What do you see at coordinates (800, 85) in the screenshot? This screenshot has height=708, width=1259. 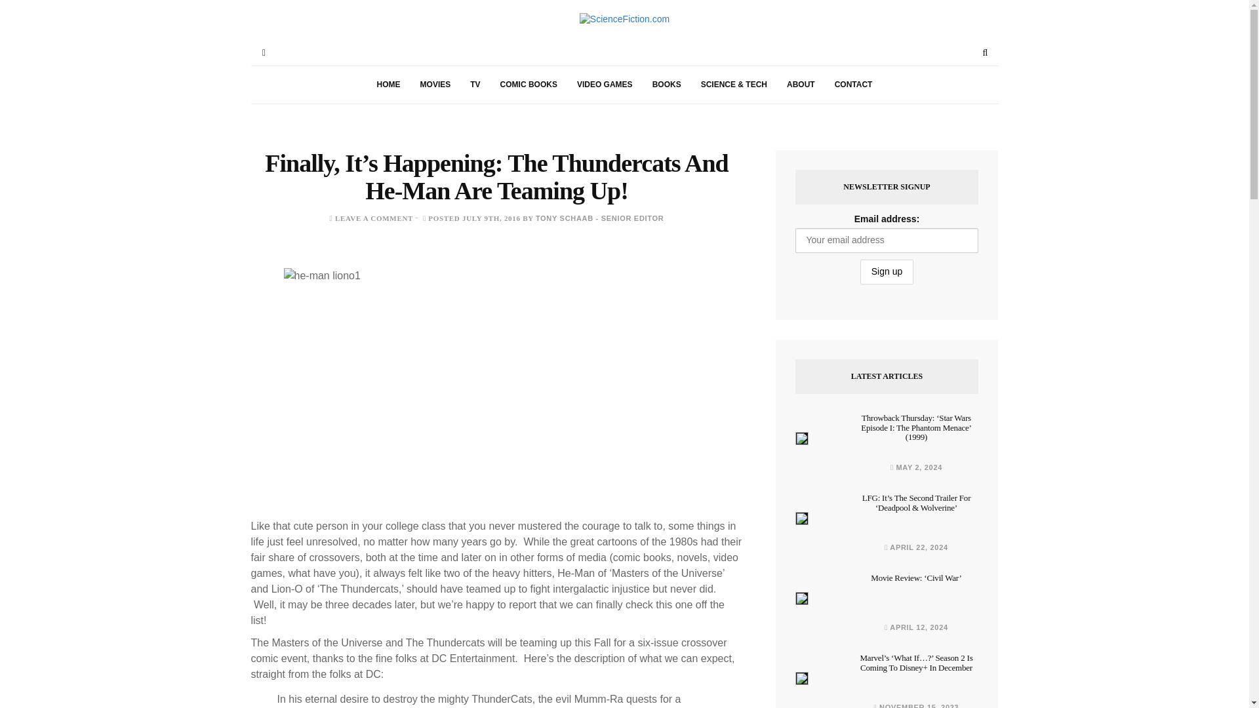 I see `ABOUT` at bounding box center [800, 85].